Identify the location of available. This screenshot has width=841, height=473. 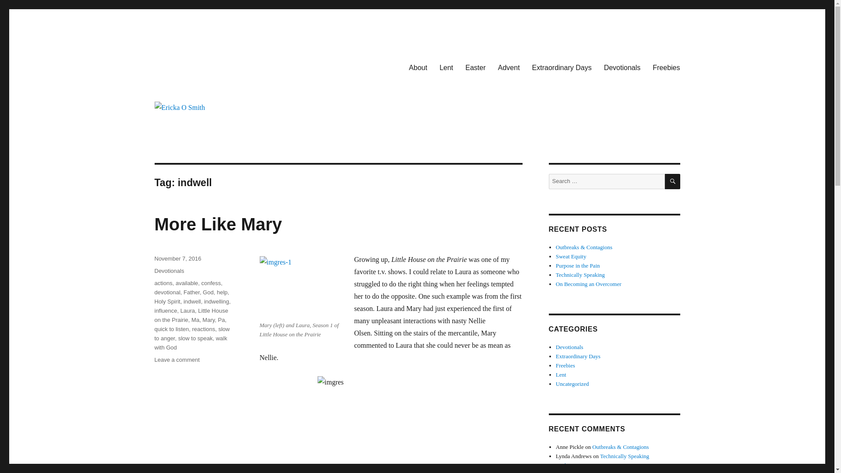
(187, 283).